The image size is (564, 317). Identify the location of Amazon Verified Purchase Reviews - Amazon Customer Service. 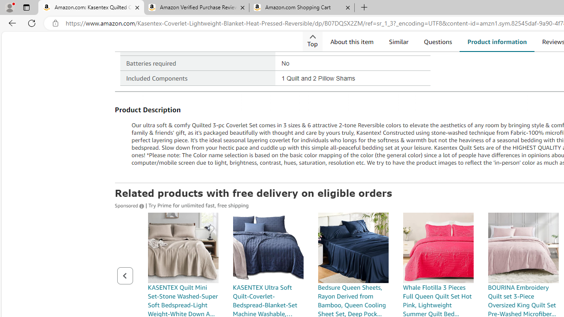
(196, 8).